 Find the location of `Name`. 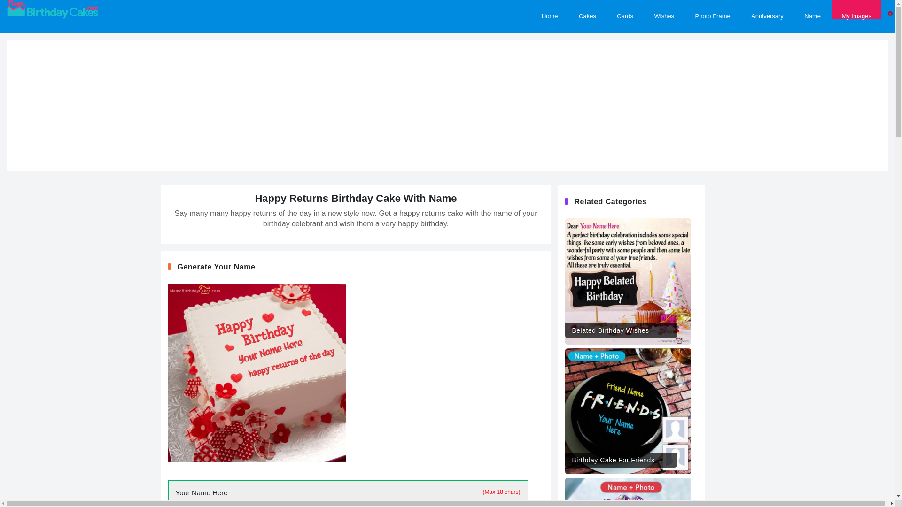

Name is located at coordinates (812, 9).